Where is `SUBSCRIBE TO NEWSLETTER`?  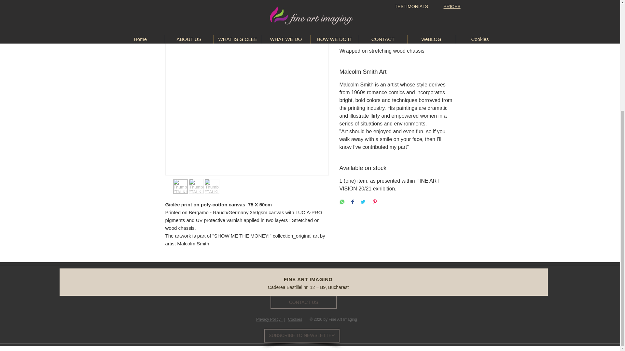
SUBSCRIBE TO NEWSLETTER is located at coordinates (302, 335).